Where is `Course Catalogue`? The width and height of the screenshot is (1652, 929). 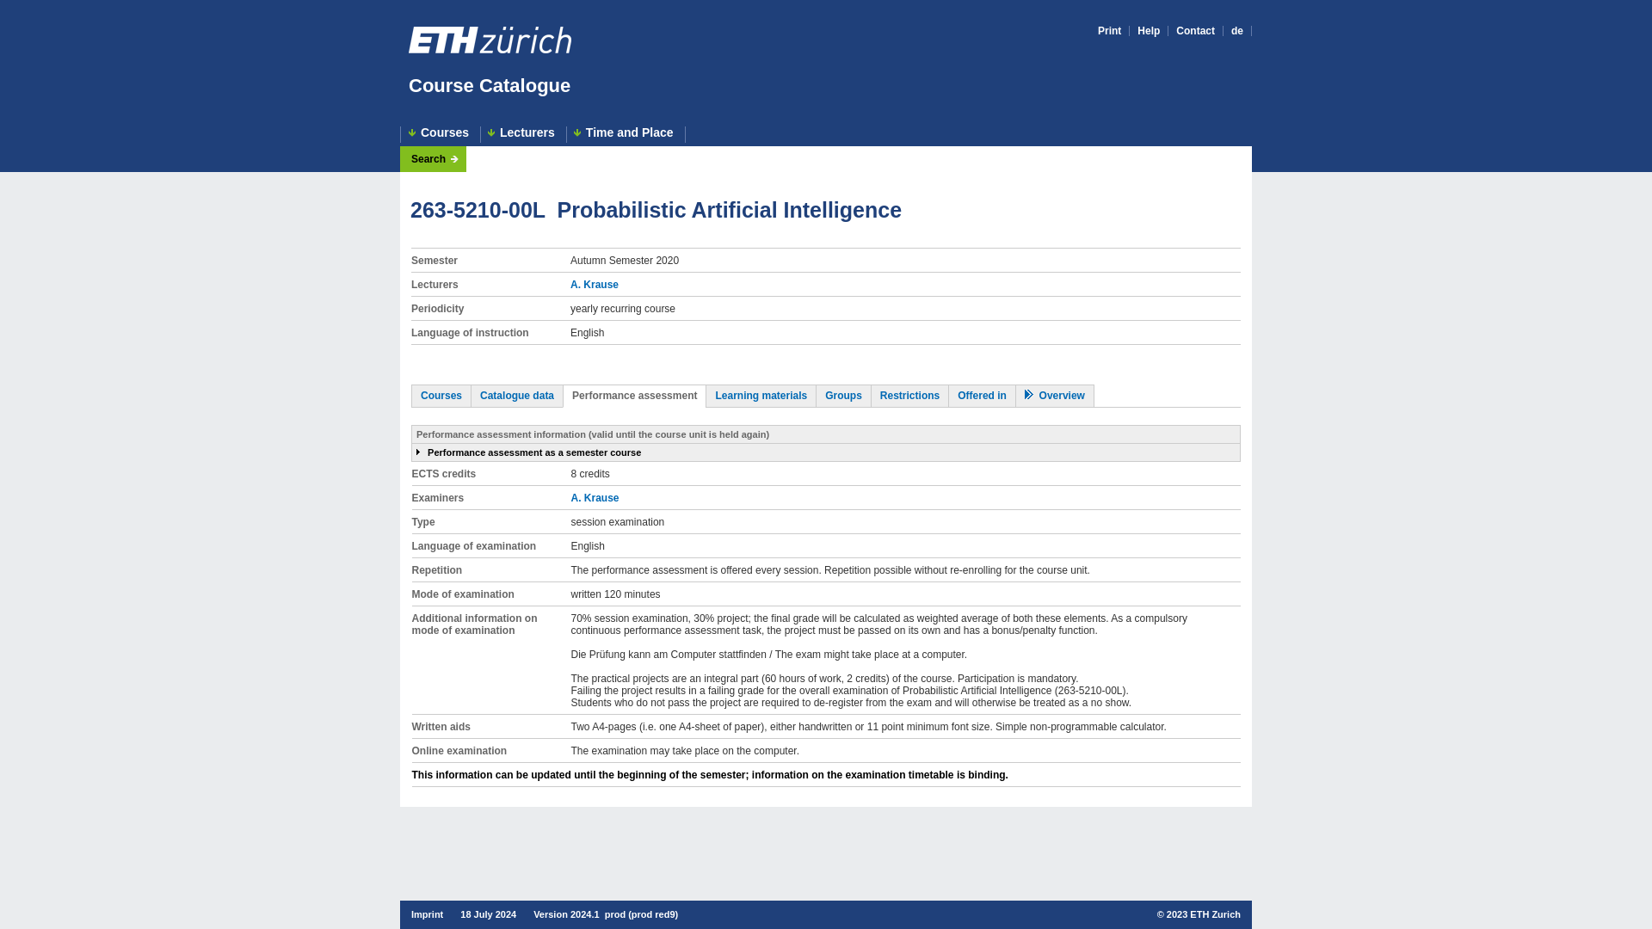 Course Catalogue is located at coordinates (489, 86).